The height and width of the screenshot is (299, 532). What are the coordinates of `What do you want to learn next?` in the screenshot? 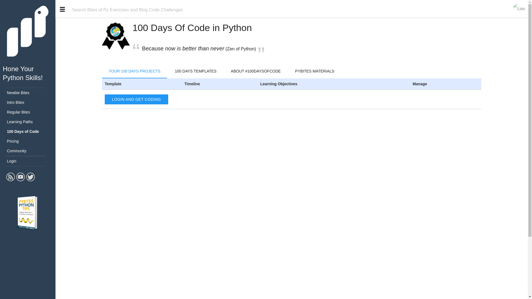 It's located at (127, 10).